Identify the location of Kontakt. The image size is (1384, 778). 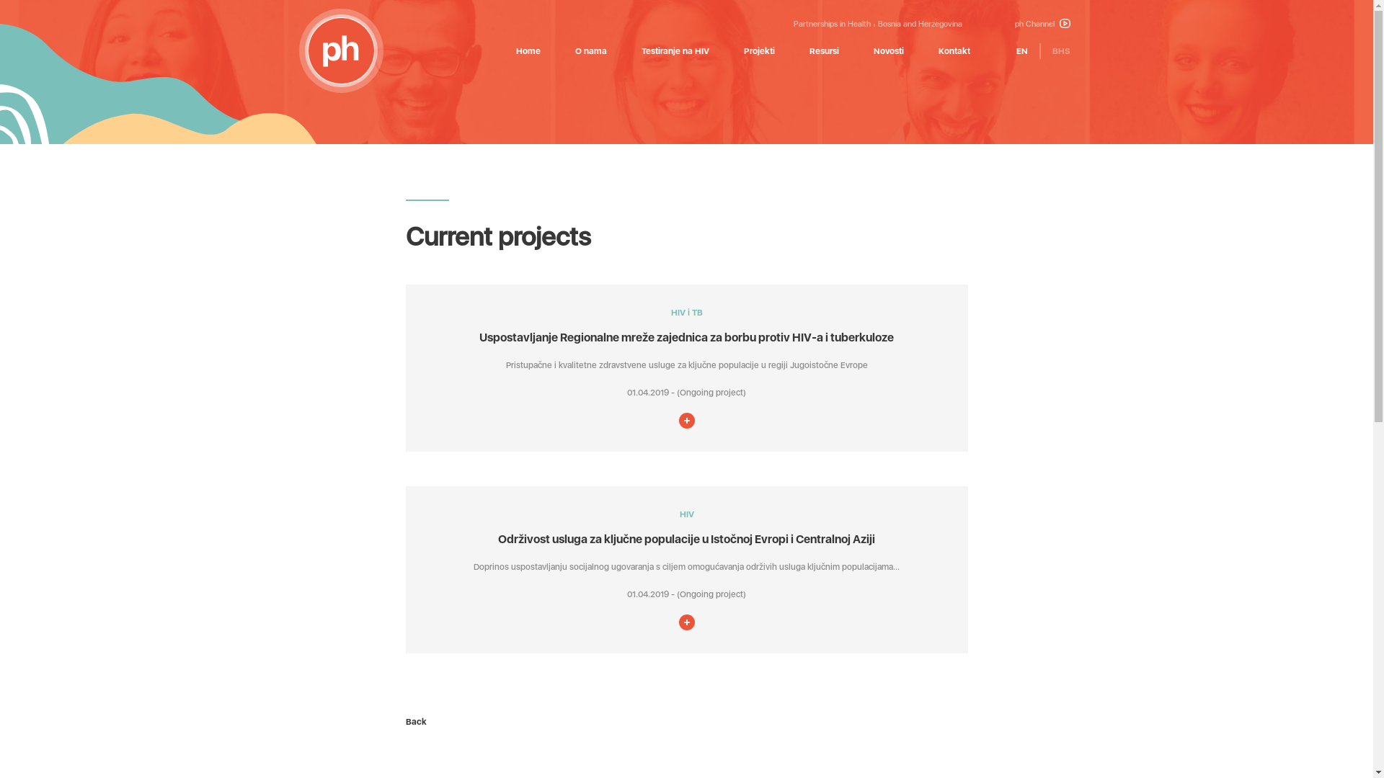
(954, 50).